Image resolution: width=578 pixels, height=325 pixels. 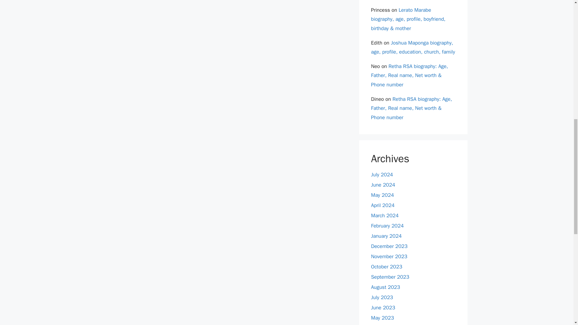 I want to click on August 2023, so click(x=385, y=287).